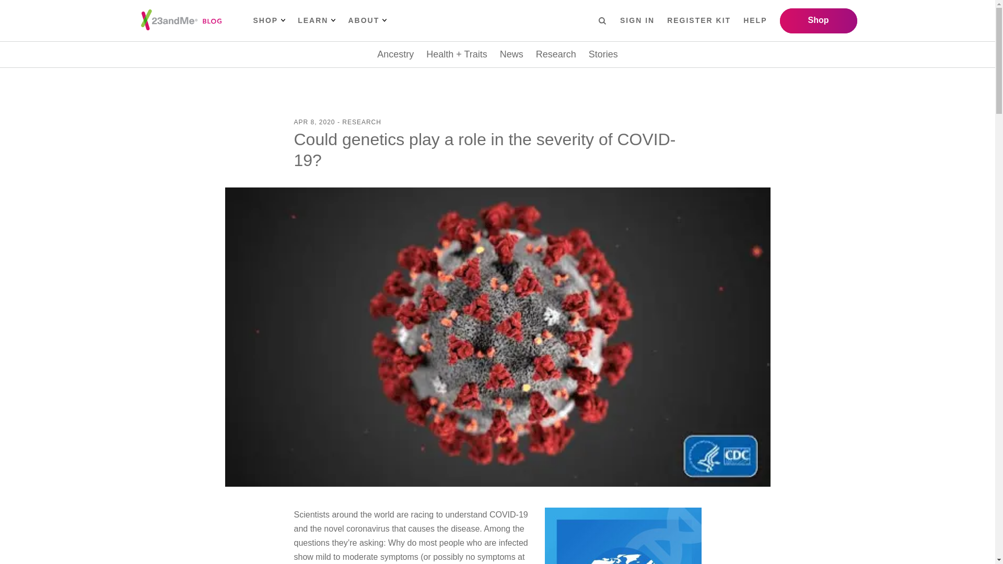 Image resolution: width=1003 pixels, height=564 pixels. I want to click on SHOP, so click(269, 20).